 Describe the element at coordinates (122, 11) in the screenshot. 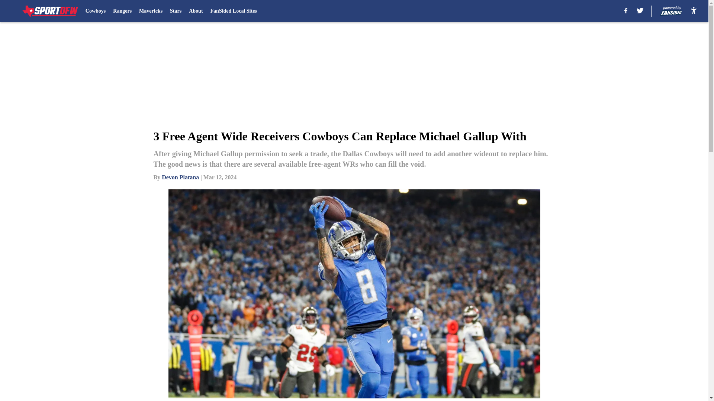

I see `Rangers` at that location.